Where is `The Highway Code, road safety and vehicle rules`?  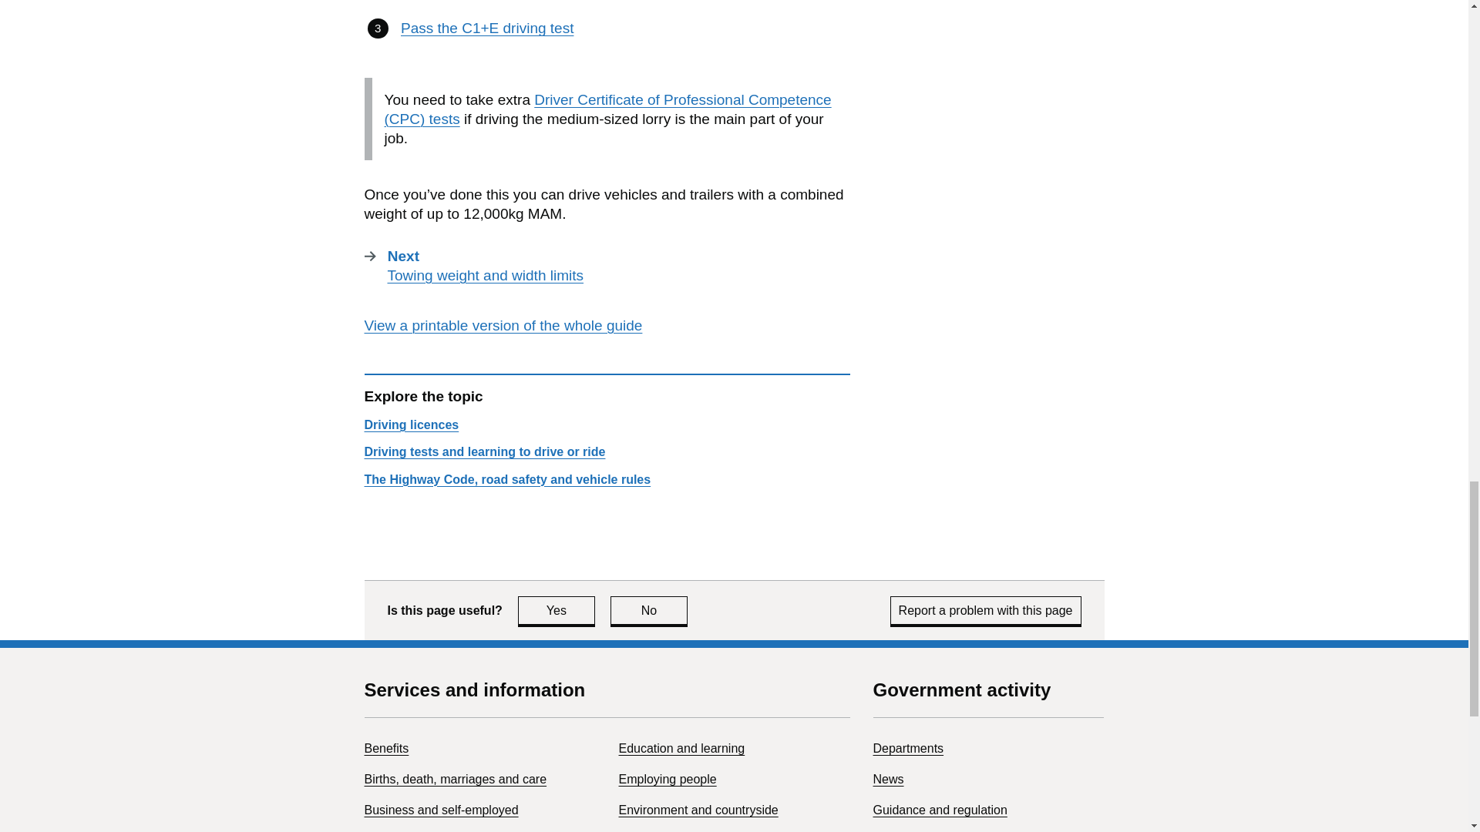 The Highway Code, road safety and vehicle rules is located at coordinates (507, 479).